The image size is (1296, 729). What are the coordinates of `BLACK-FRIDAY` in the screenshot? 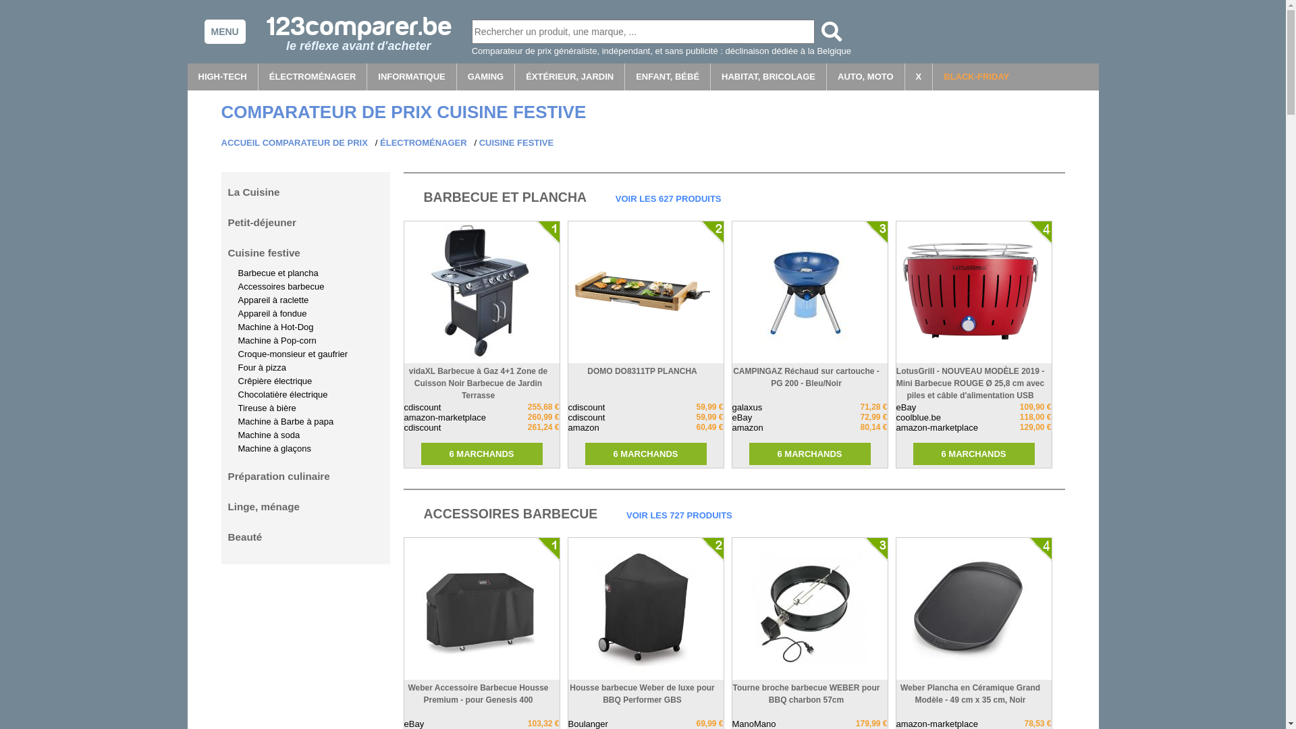 It's located at (976, 77).